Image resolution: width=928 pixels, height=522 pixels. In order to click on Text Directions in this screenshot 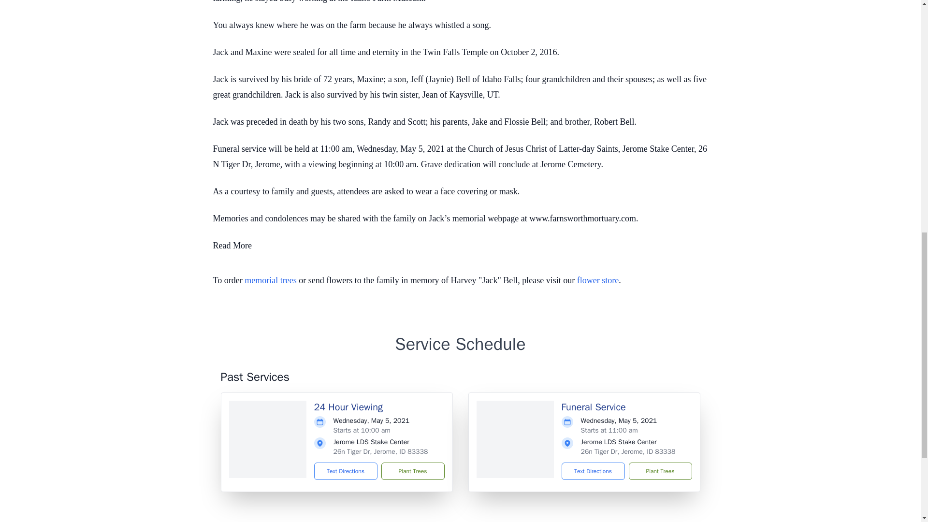, I will do `click(346, 471)`.